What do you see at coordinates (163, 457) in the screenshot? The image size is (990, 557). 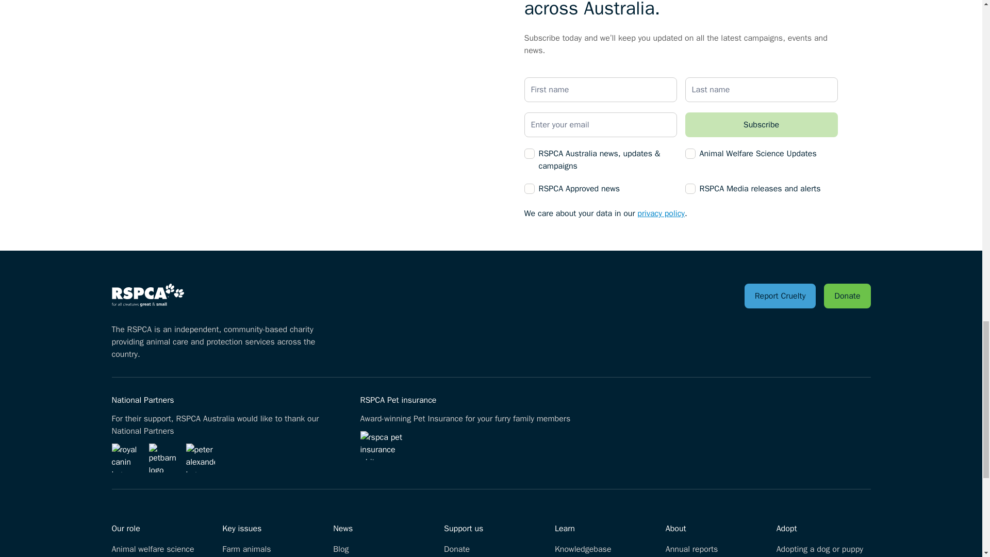 I see `Petbarn` at bounding box center [163, 457].